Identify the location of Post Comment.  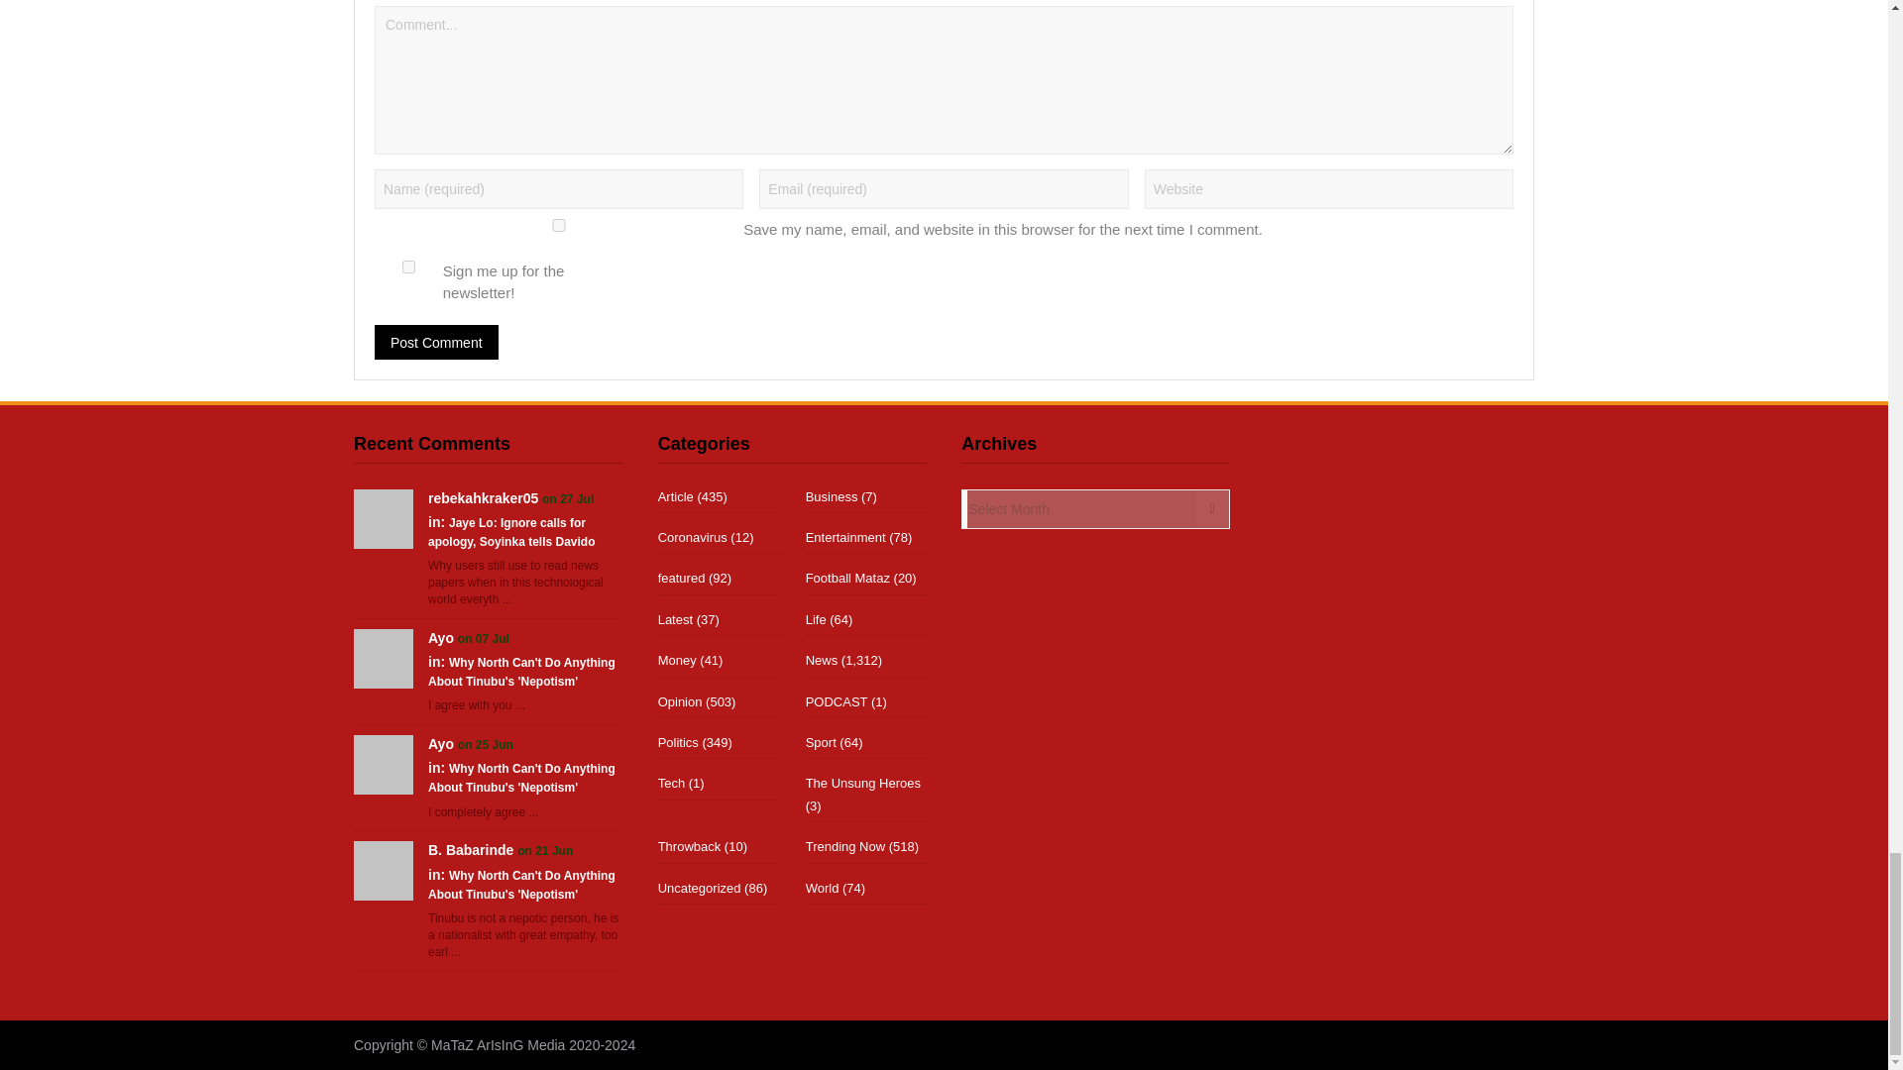
(436, 342).